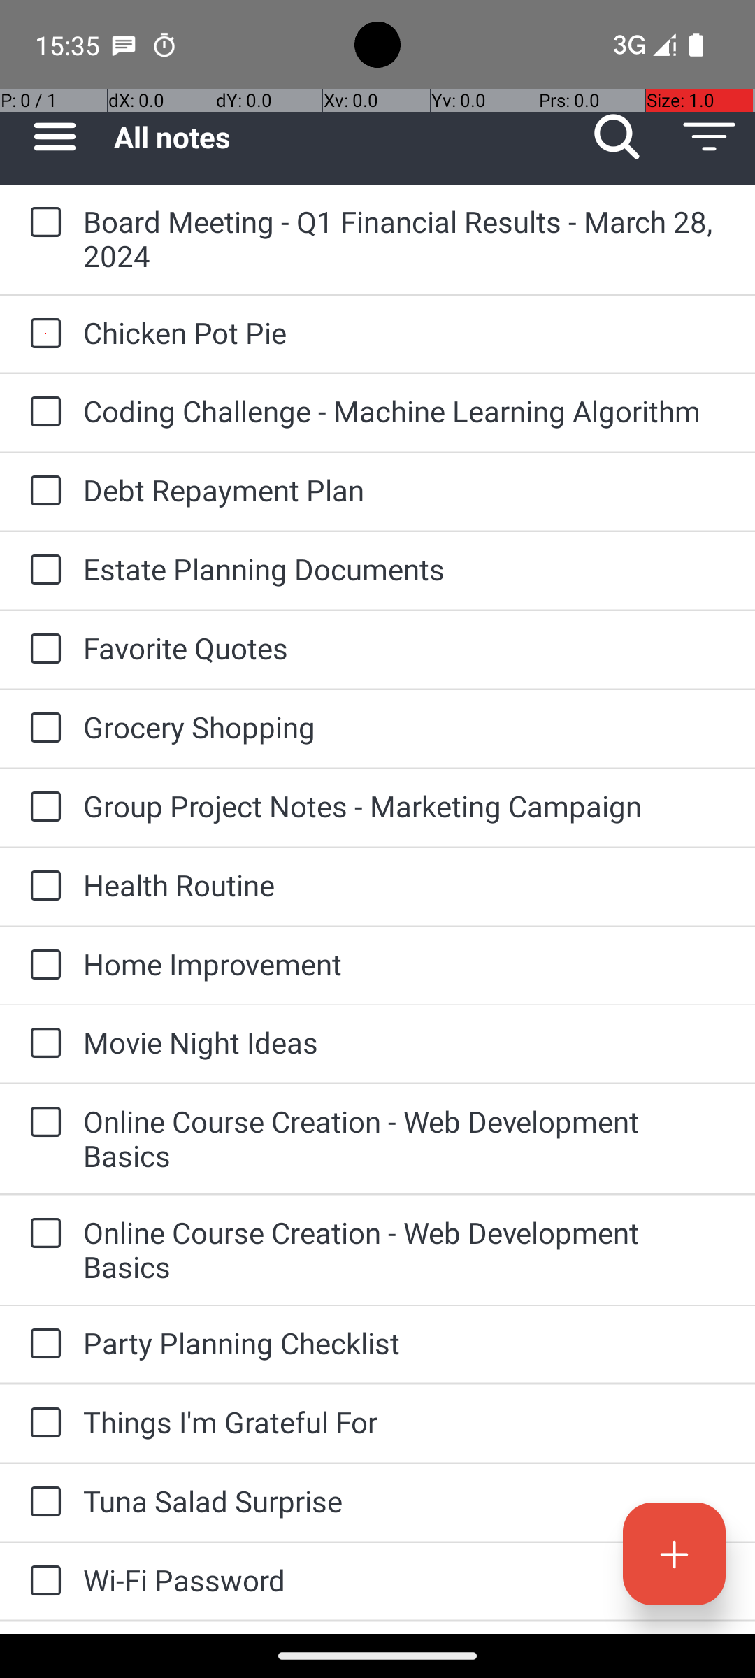 This screenshot has height=1678, width=755. Describe the element at coordinates (42, 1503) in the screenshot. I see `to-do: Tuna Salad Surprise` at that location.